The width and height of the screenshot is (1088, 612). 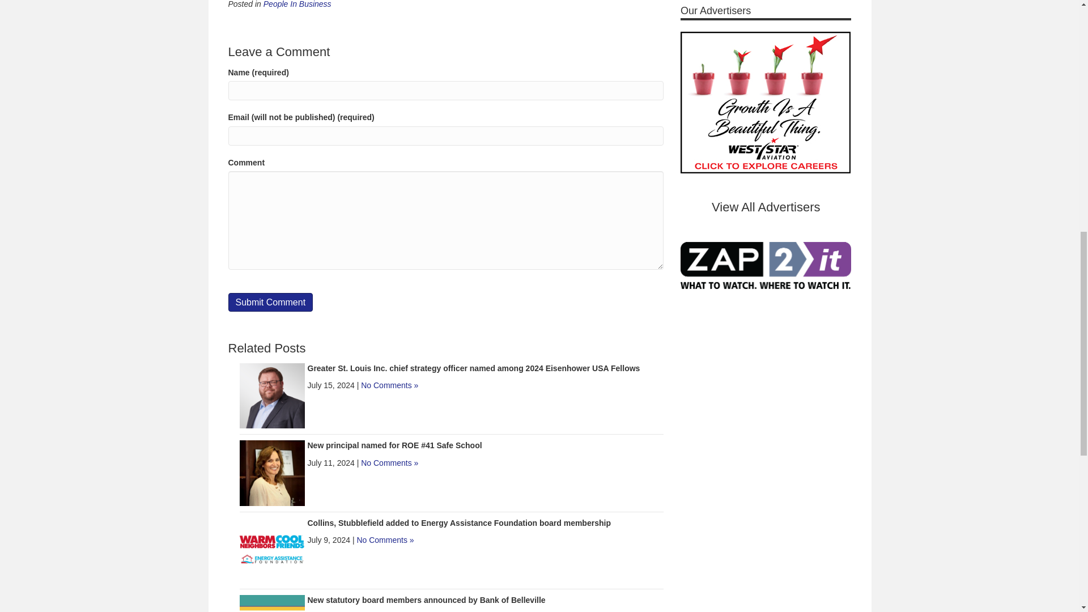 I want to click on People In Business, so click(x=297, y=5).